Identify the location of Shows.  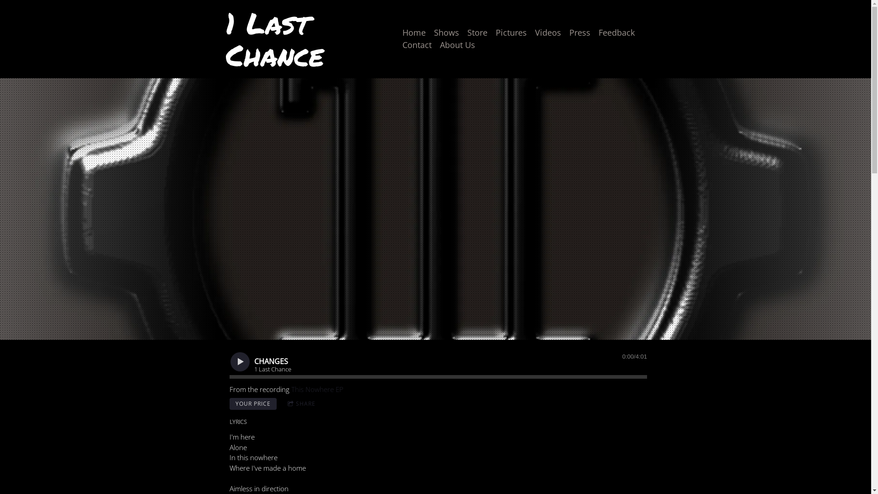
(446, 33).